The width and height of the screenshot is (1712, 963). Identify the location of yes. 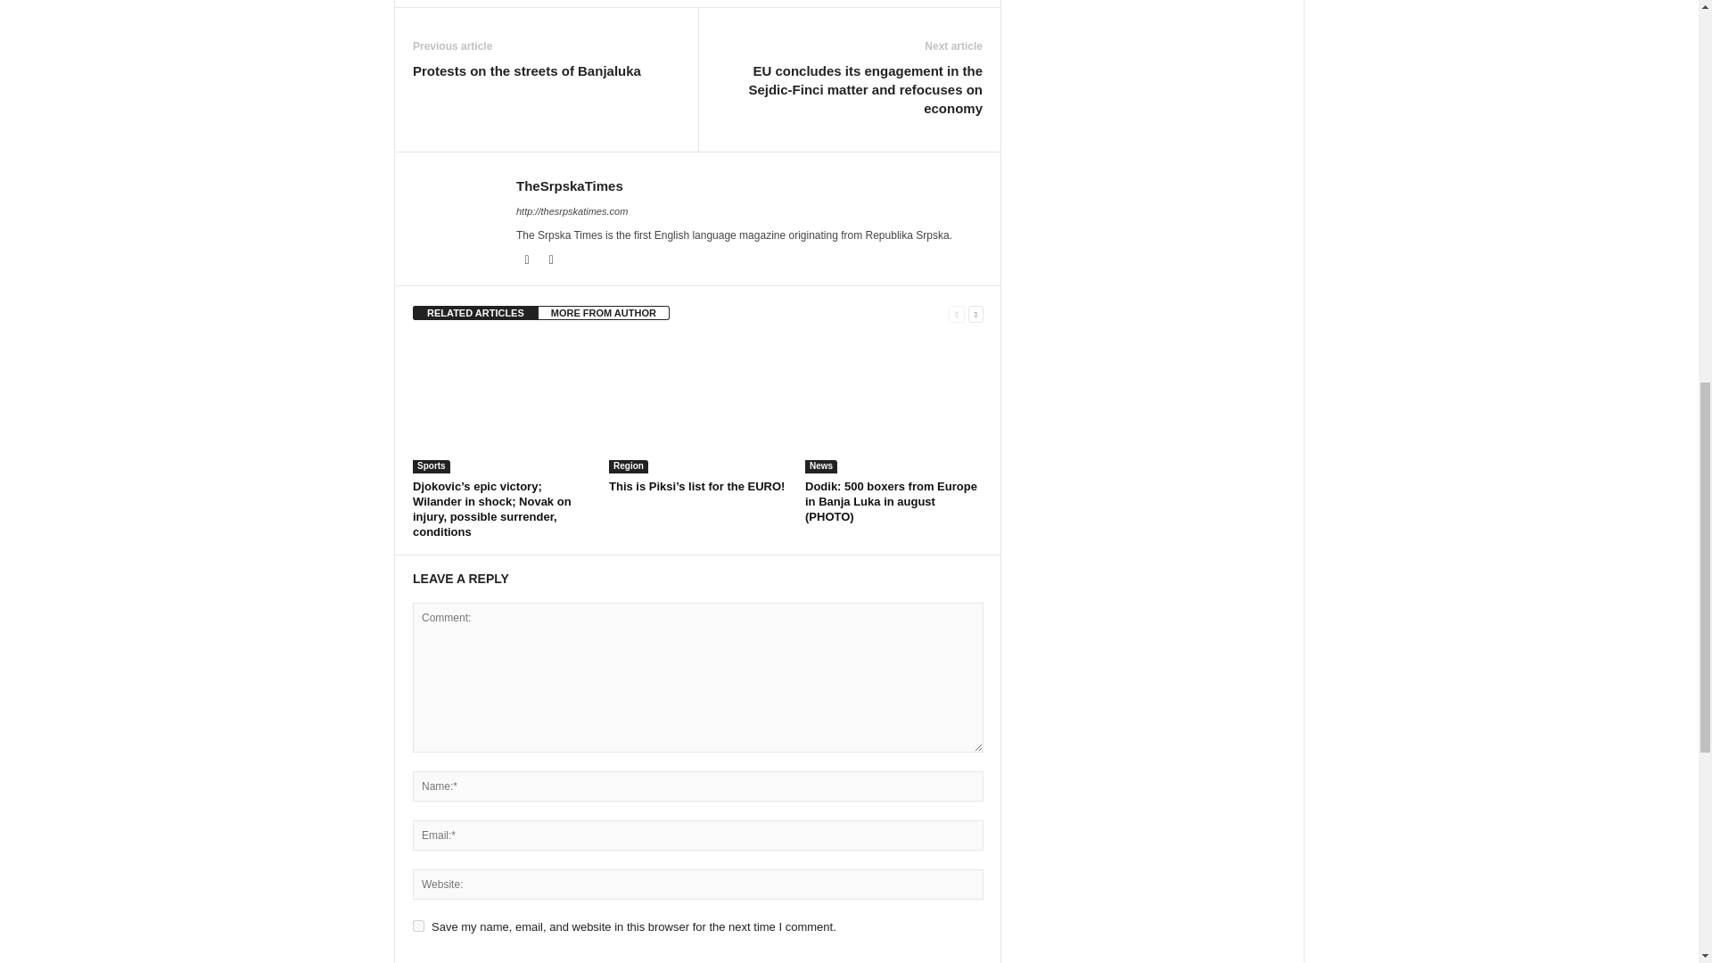
(418, 926).